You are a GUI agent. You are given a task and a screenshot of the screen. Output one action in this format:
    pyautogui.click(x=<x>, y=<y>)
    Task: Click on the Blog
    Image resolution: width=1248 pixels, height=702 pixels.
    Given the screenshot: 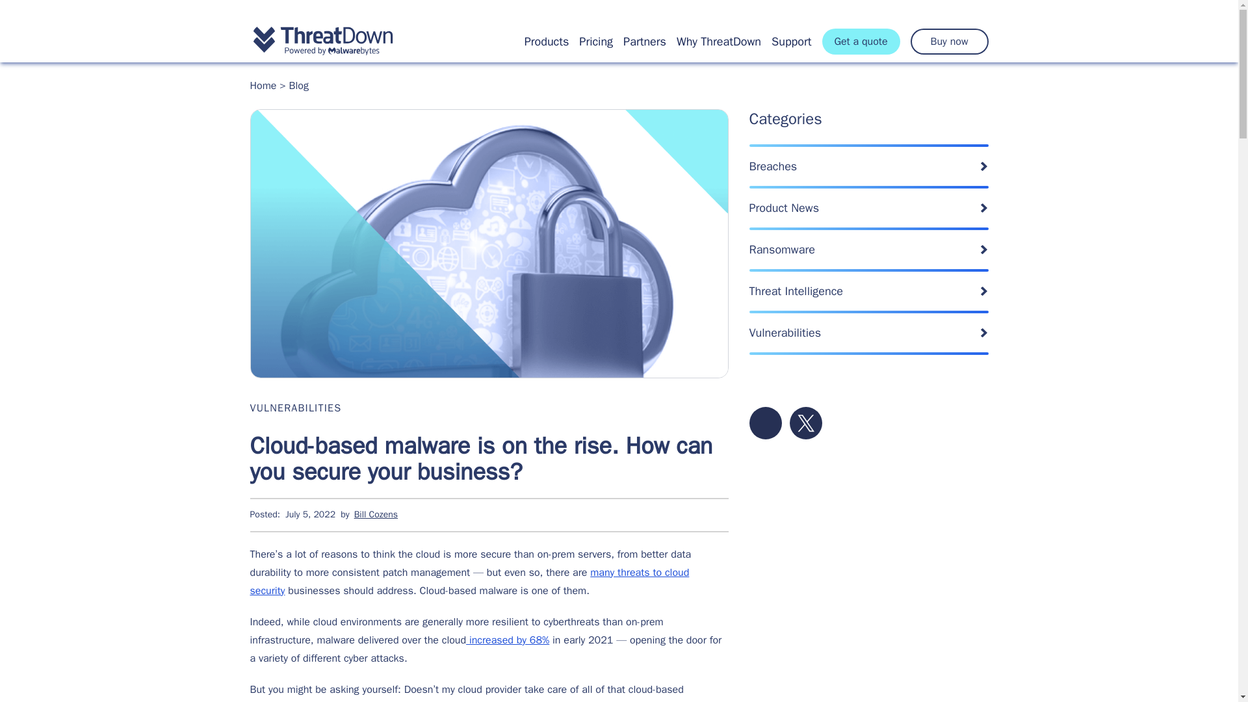 What is the action you would take?
    pyautogui.click(x=299, y=86)
    